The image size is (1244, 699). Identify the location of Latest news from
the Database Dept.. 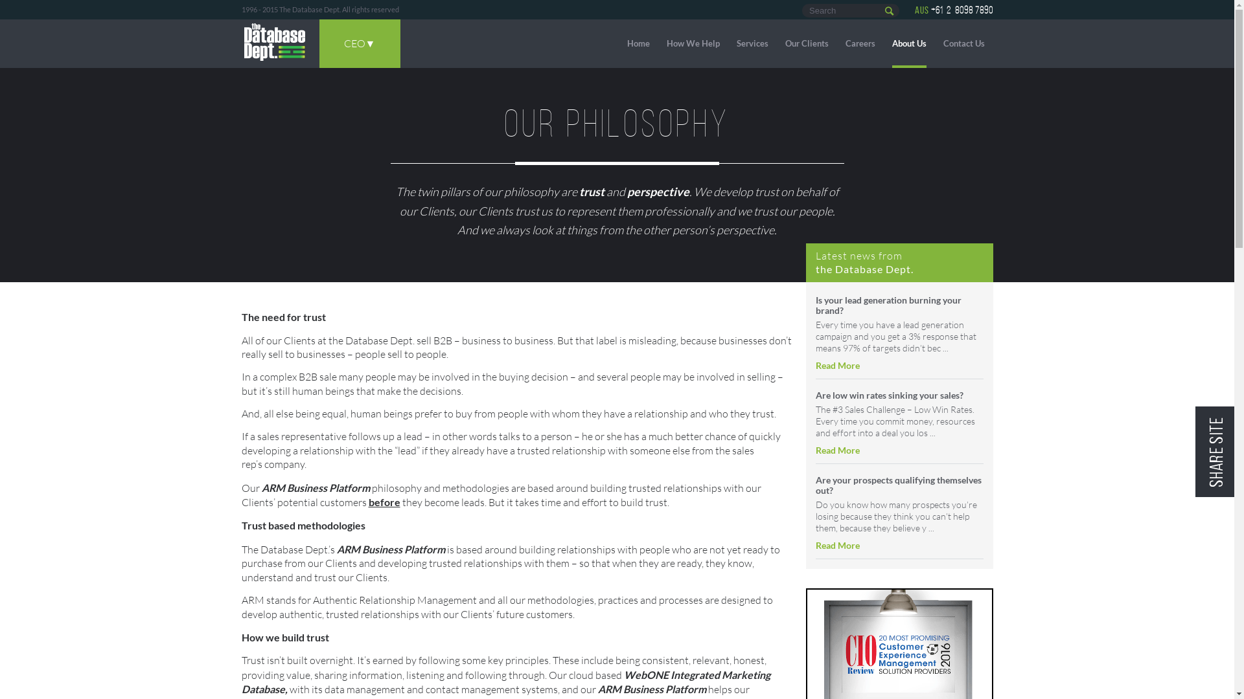
(864, 261).